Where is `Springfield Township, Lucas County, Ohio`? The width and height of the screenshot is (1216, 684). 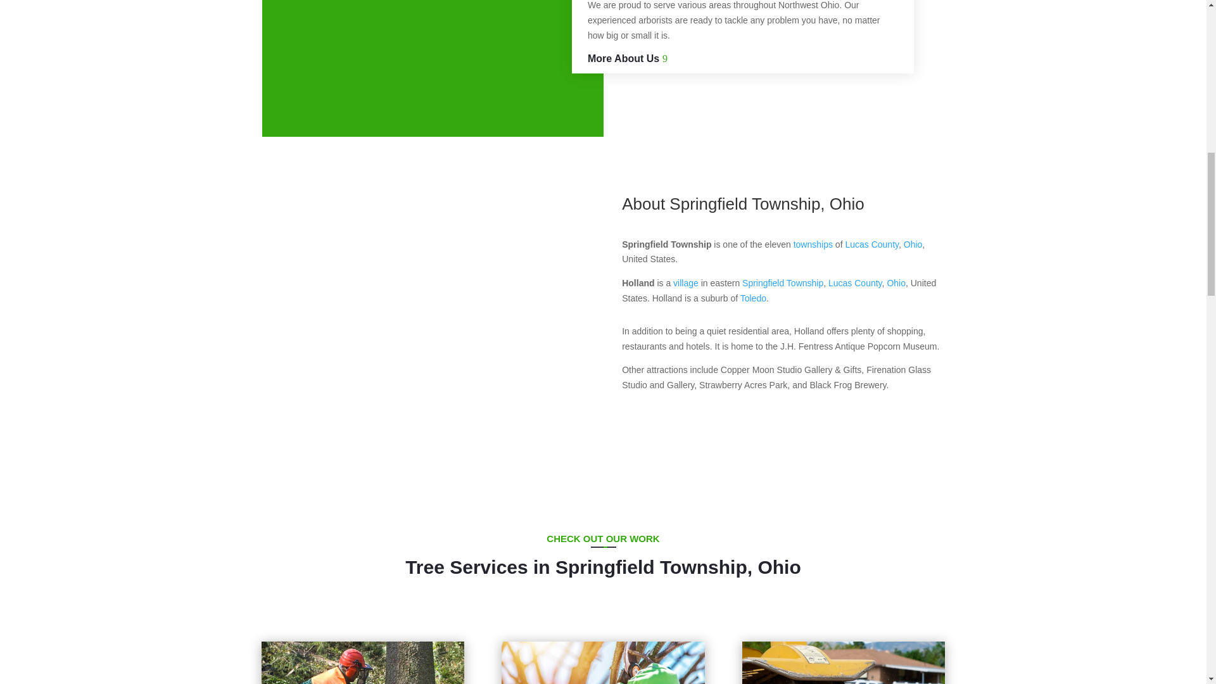 Springfield Township, Lucas County, Ohio is located at coordinates (782, 282).